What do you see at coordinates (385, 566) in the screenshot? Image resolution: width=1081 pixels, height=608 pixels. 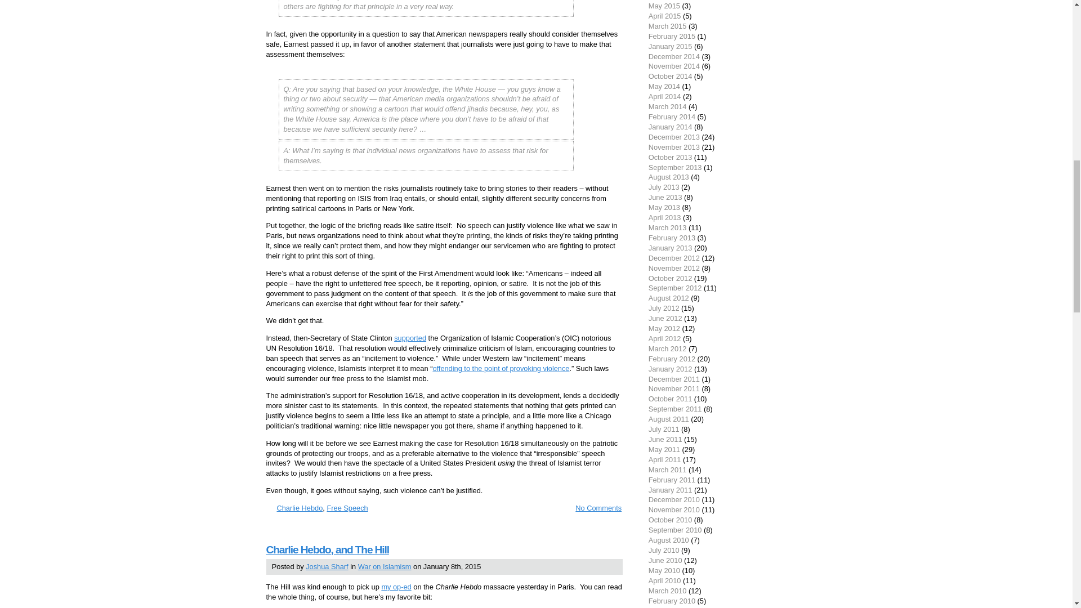 I see `War on Islamism` at bounding box center [385, 566].